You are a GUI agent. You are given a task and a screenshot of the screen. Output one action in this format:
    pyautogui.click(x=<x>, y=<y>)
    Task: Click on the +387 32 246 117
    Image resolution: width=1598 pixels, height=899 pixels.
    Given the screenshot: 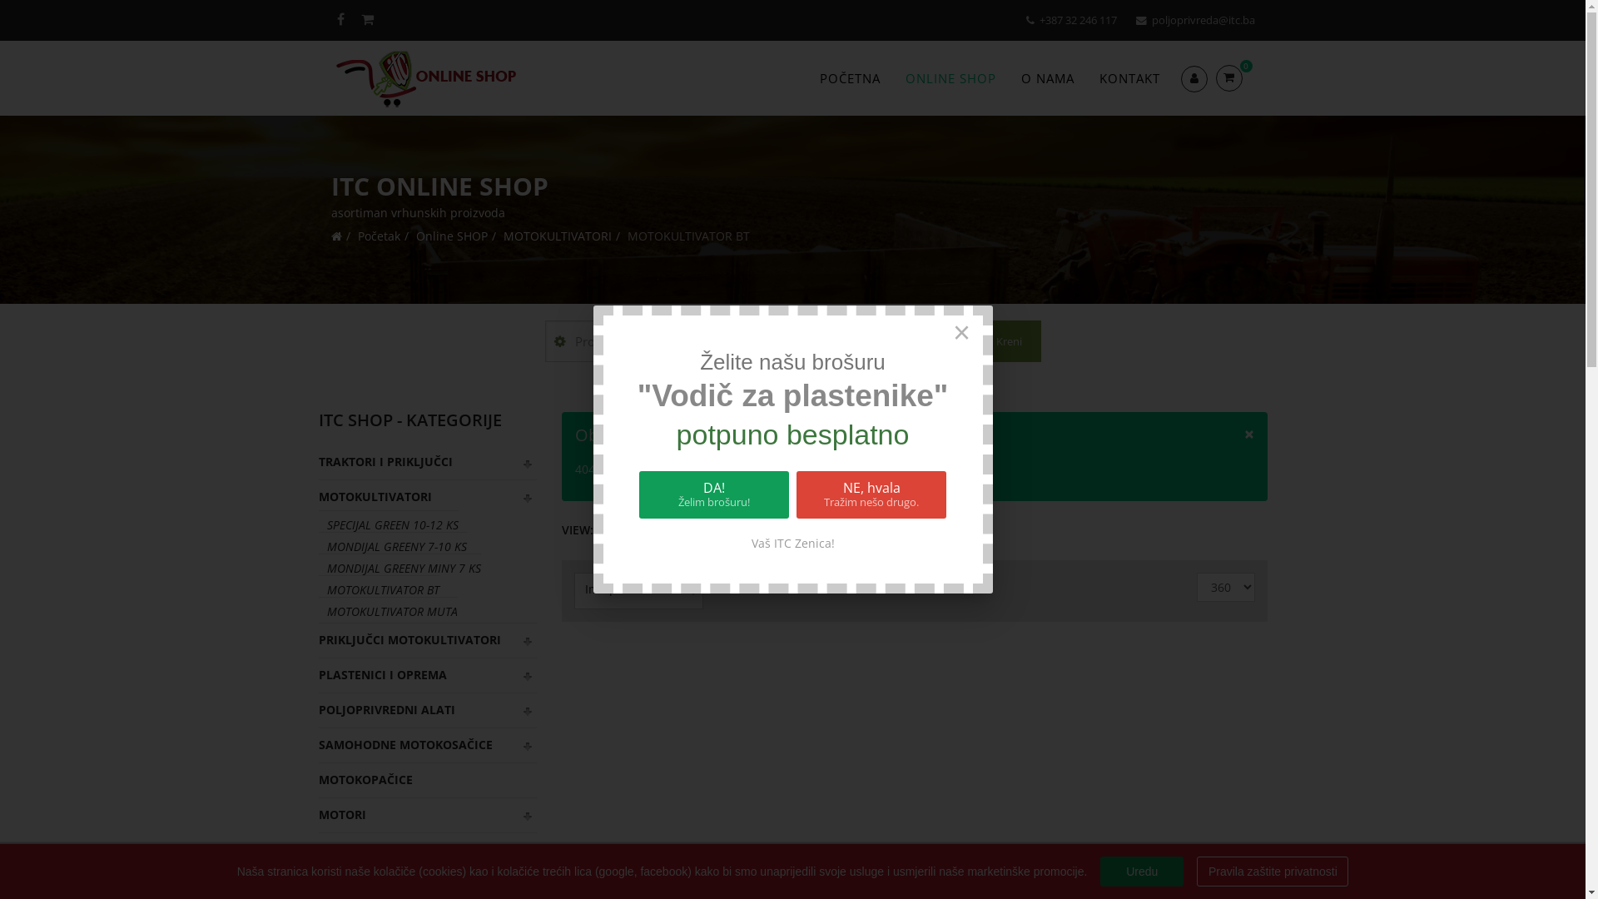 What is the action you would take?
    pyautogui.click(x=1077, y=20)
    